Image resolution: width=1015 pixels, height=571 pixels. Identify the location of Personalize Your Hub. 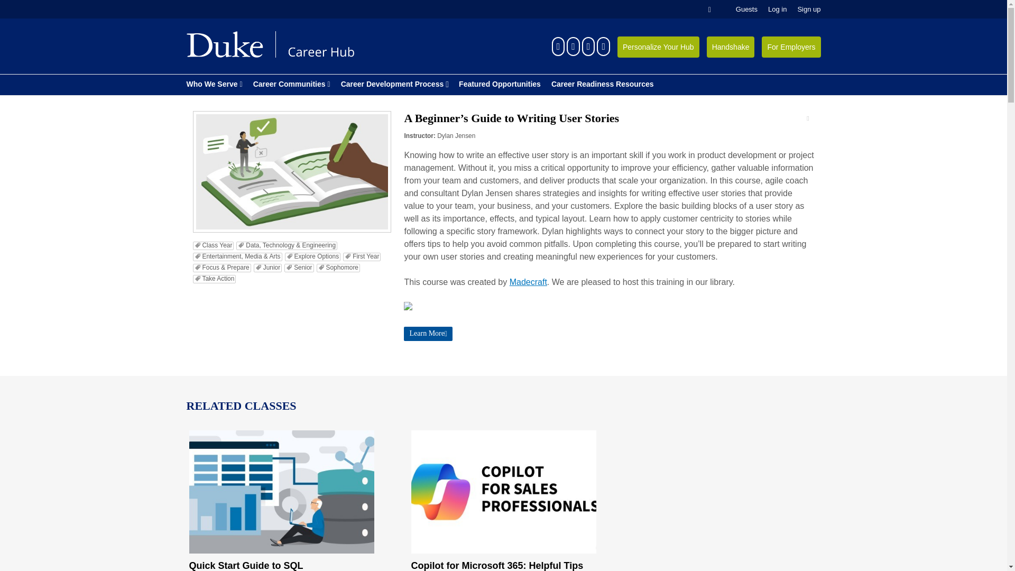
(658, 47).